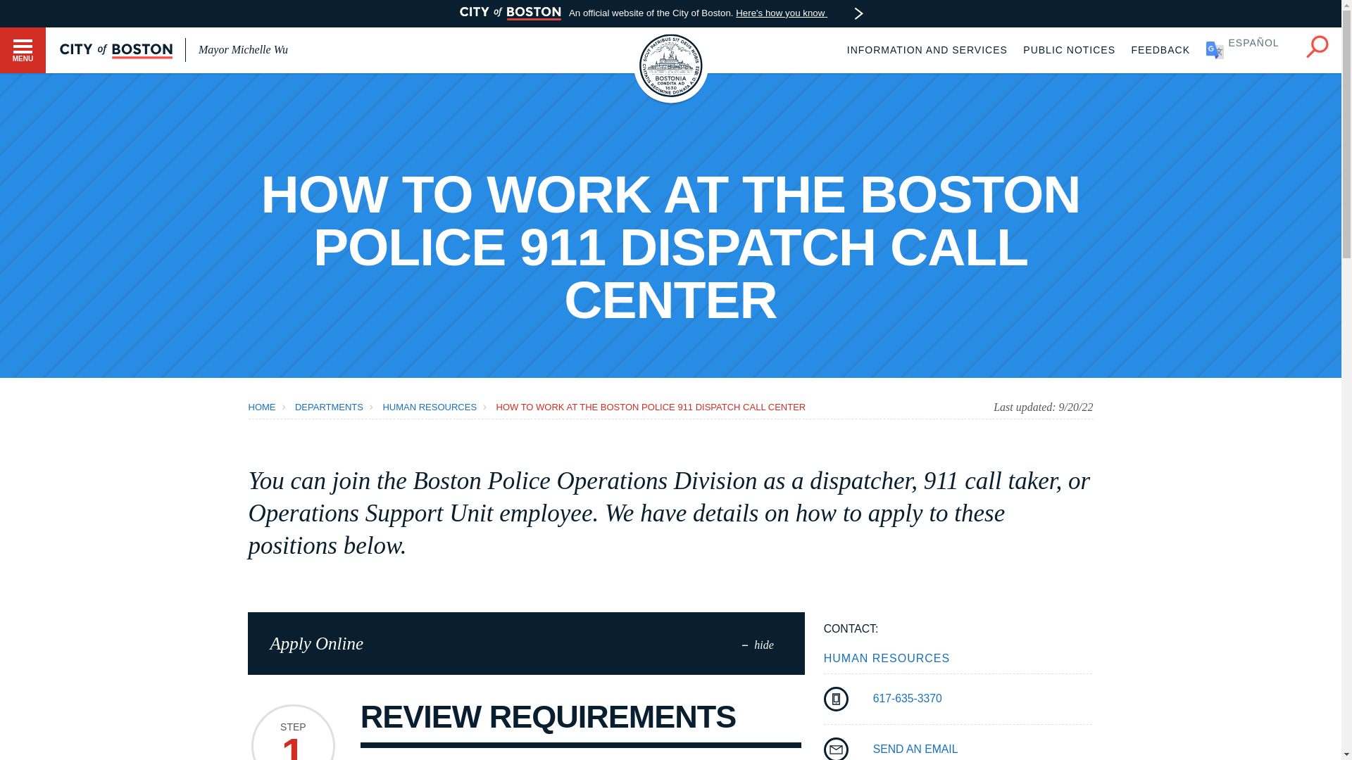 Image resolution: width=1352 pixels, height=760 pixels. Describe the element at coordinates (1069, 49) in the screenshot. I see `PUBLIC NOTICES` at that location.